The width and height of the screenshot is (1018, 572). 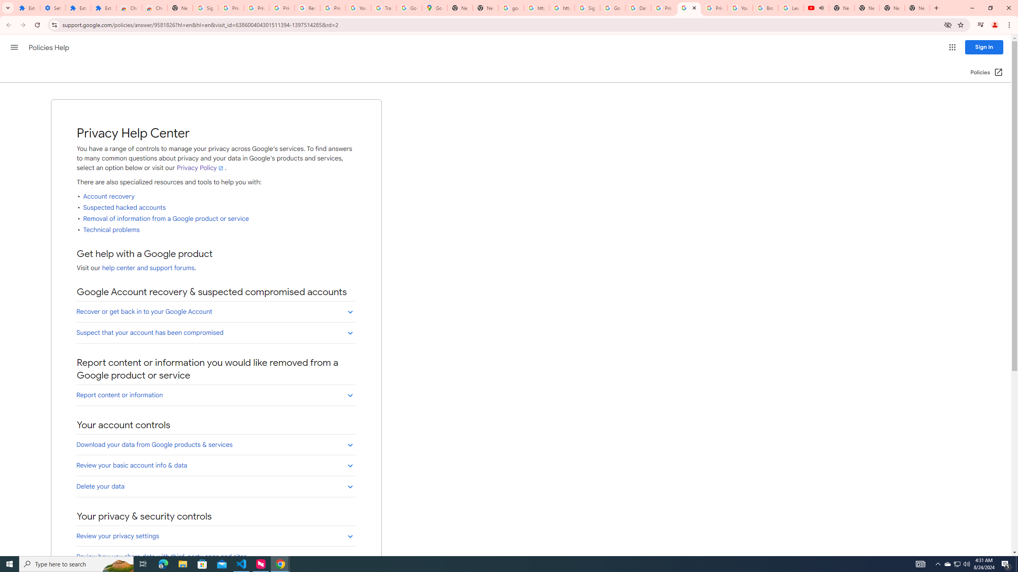 I want to click on Privacy Help Center - Policies Help, so click(x=664, y=8).